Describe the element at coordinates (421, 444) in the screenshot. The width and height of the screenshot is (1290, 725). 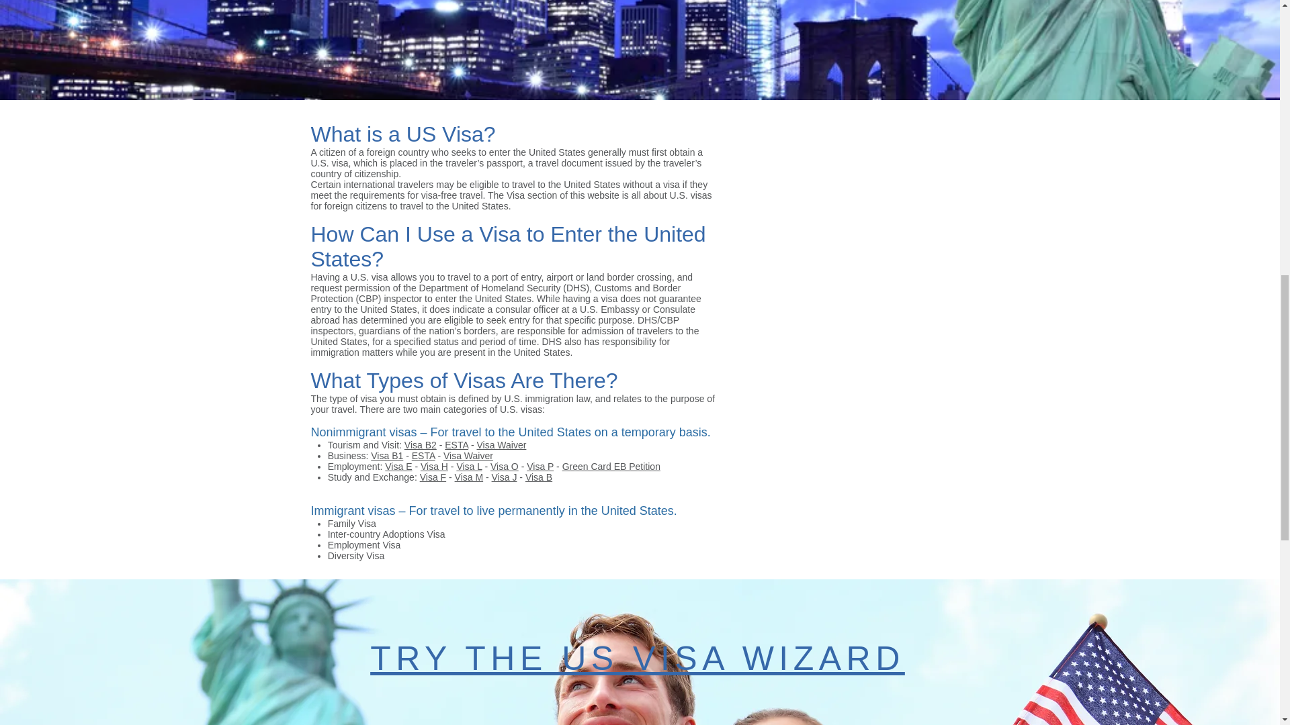
I see `Visa B2` at that location.